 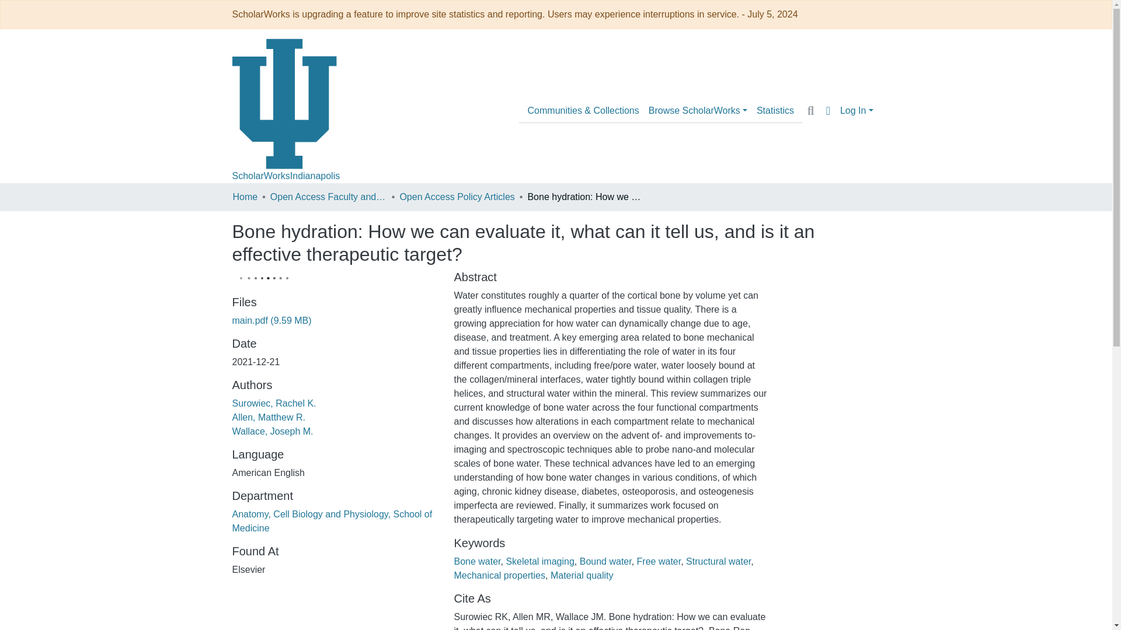 What do you see at coordinates (476, 561) in the screenshot?
I see `Bone water` at bounding box center [476, 561].